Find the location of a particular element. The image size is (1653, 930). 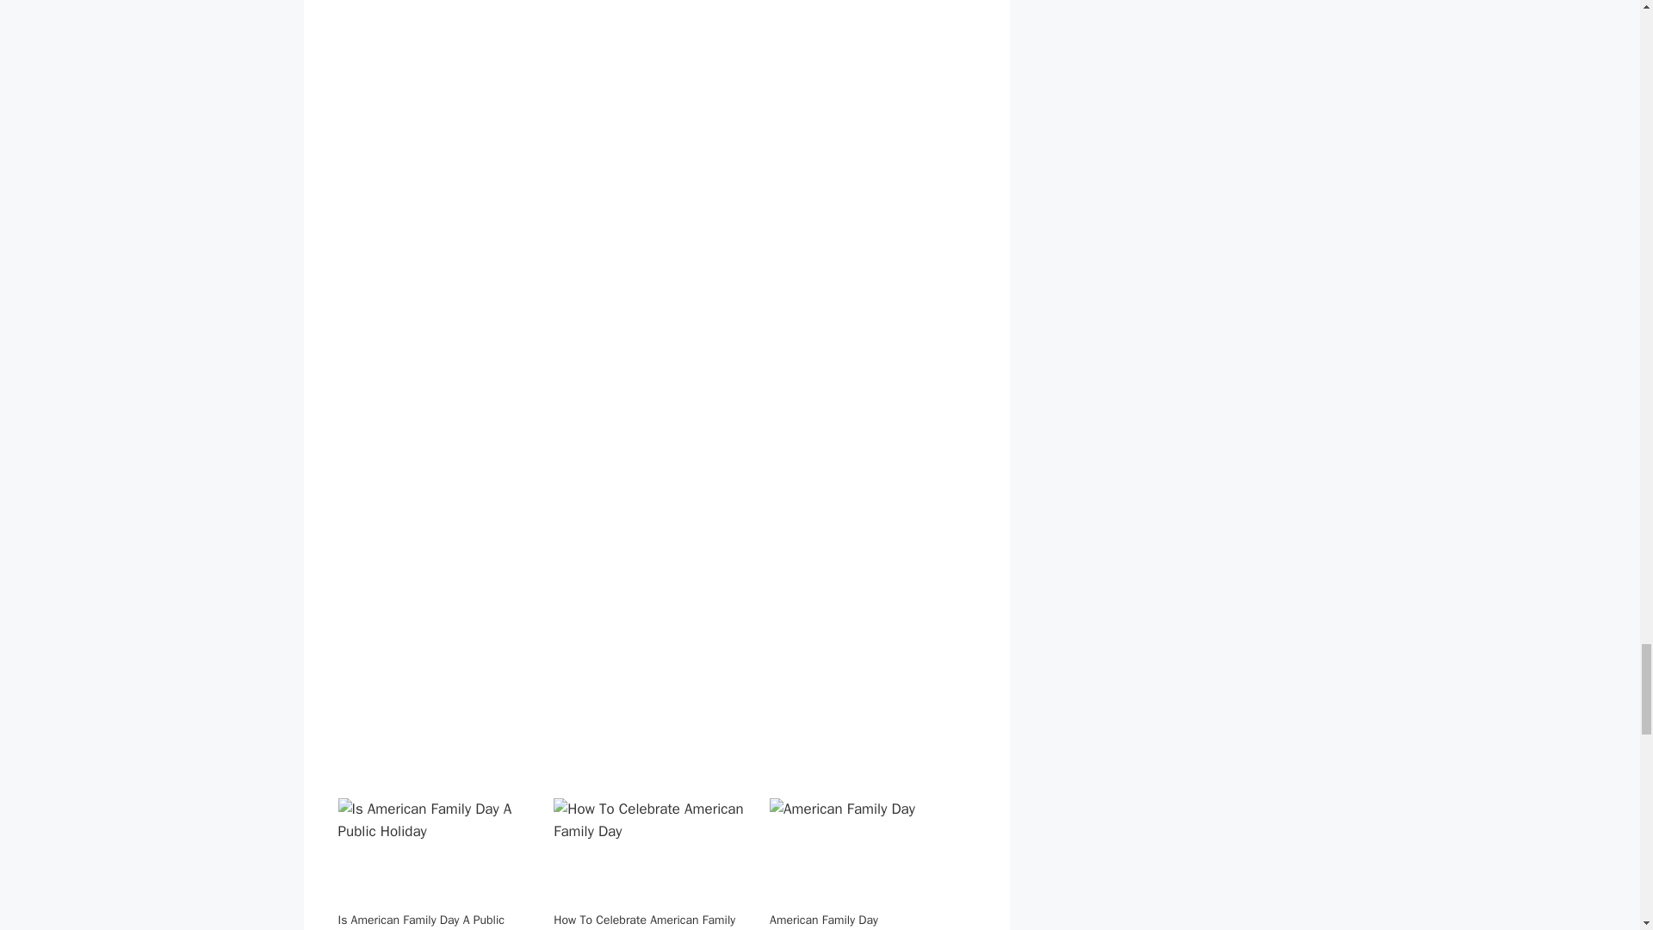

How To Celebrate American Family Day is located at coordinates (653, 854).